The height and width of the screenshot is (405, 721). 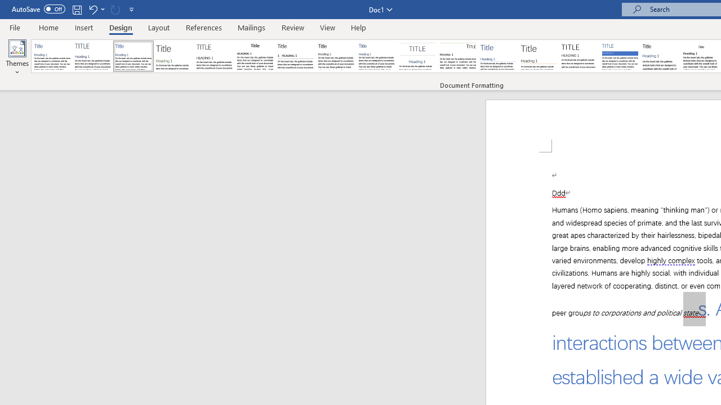 I want to click on Lines (Stylish), so click(x=539, y=56).